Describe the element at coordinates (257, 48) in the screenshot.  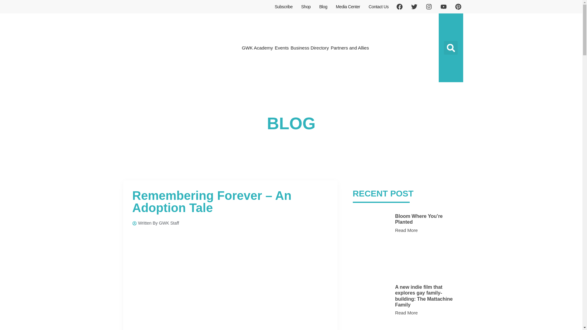
I see `GWK Academy` at that location.